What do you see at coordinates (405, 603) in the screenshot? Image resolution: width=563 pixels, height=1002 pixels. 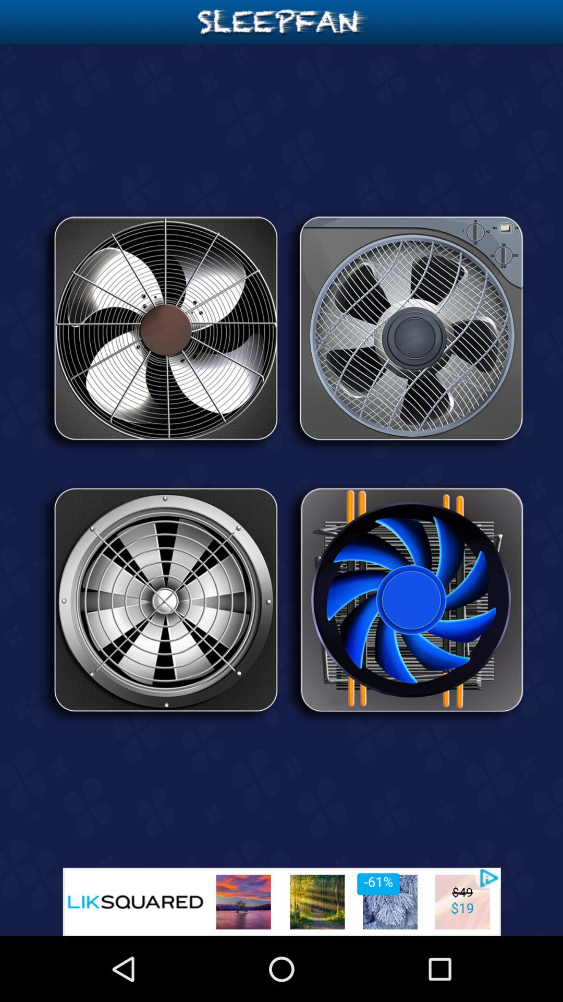 I see `select this fan` at bounding box center [405, 603].